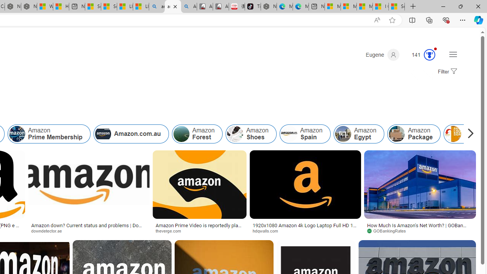  I want to click on Amazon.com.au, so click(131, 134).